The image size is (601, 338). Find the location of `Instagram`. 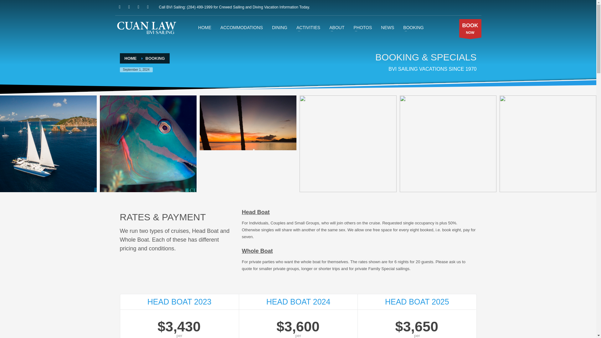

Instagram is located at coordinates (470, 28).